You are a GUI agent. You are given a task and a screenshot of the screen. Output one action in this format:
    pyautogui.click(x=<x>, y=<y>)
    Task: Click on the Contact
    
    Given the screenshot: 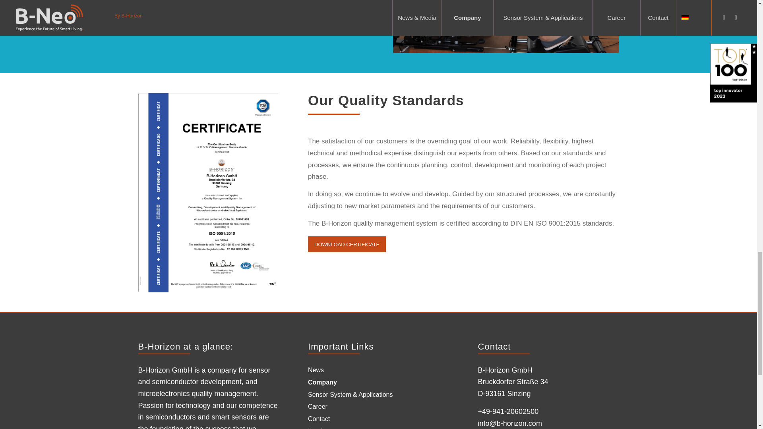 What is the action you would take?
    pyautogui.click(x=319, y=419)
    